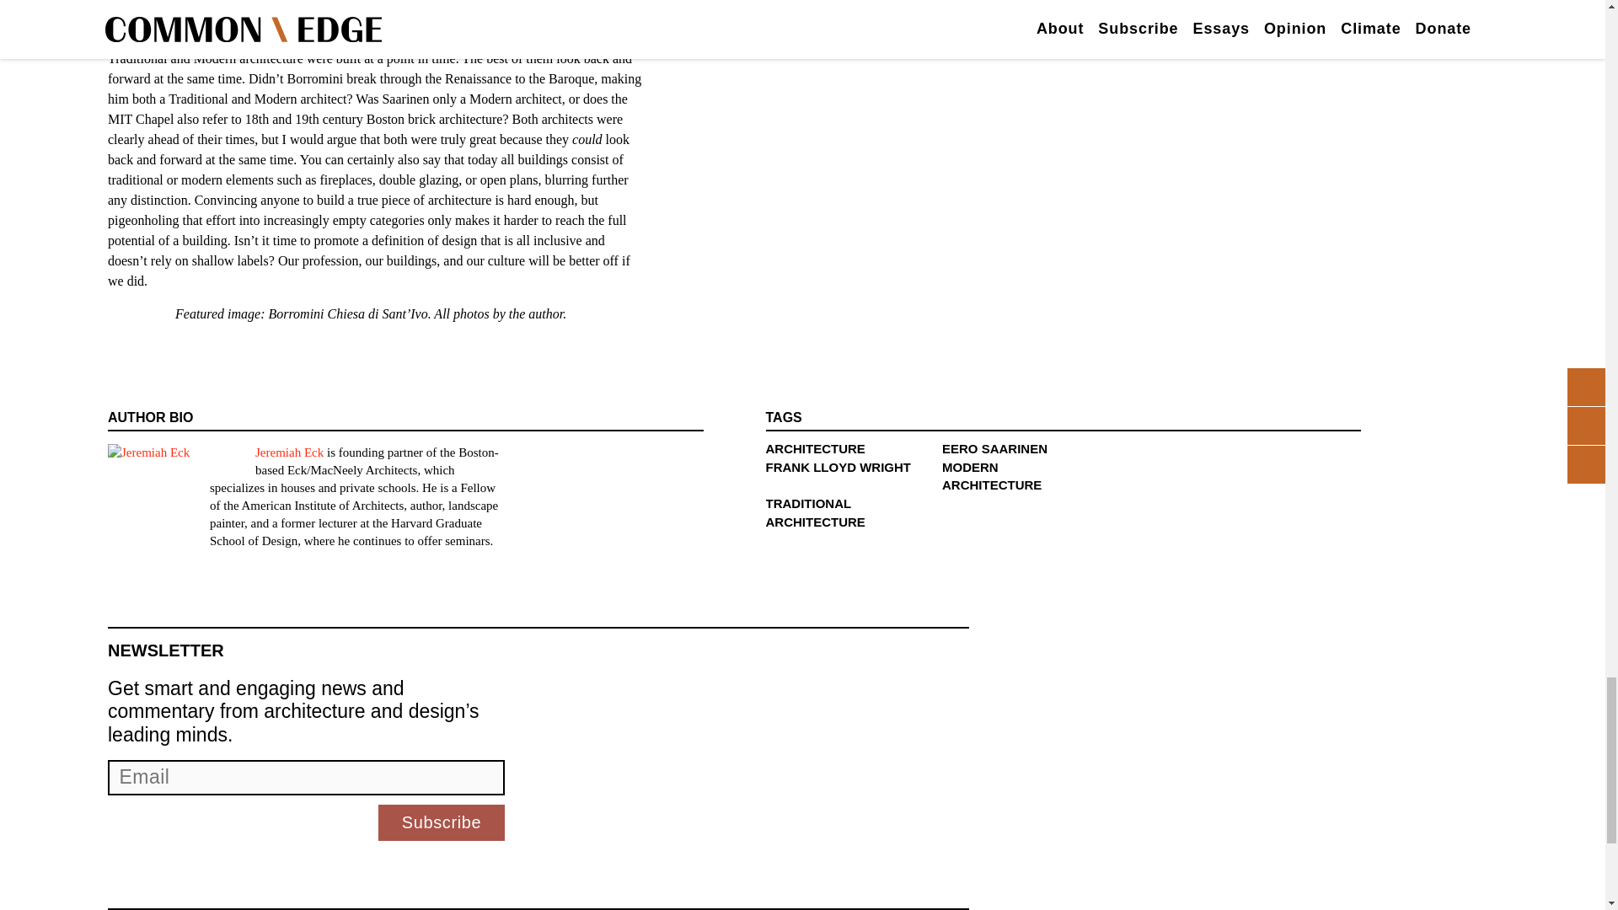 This screenshot has height=910, width=1618. Describe the element at coordinates (838, 467) in the screenshot. I see `FRANK LLOYD WRIGHT` at that location.